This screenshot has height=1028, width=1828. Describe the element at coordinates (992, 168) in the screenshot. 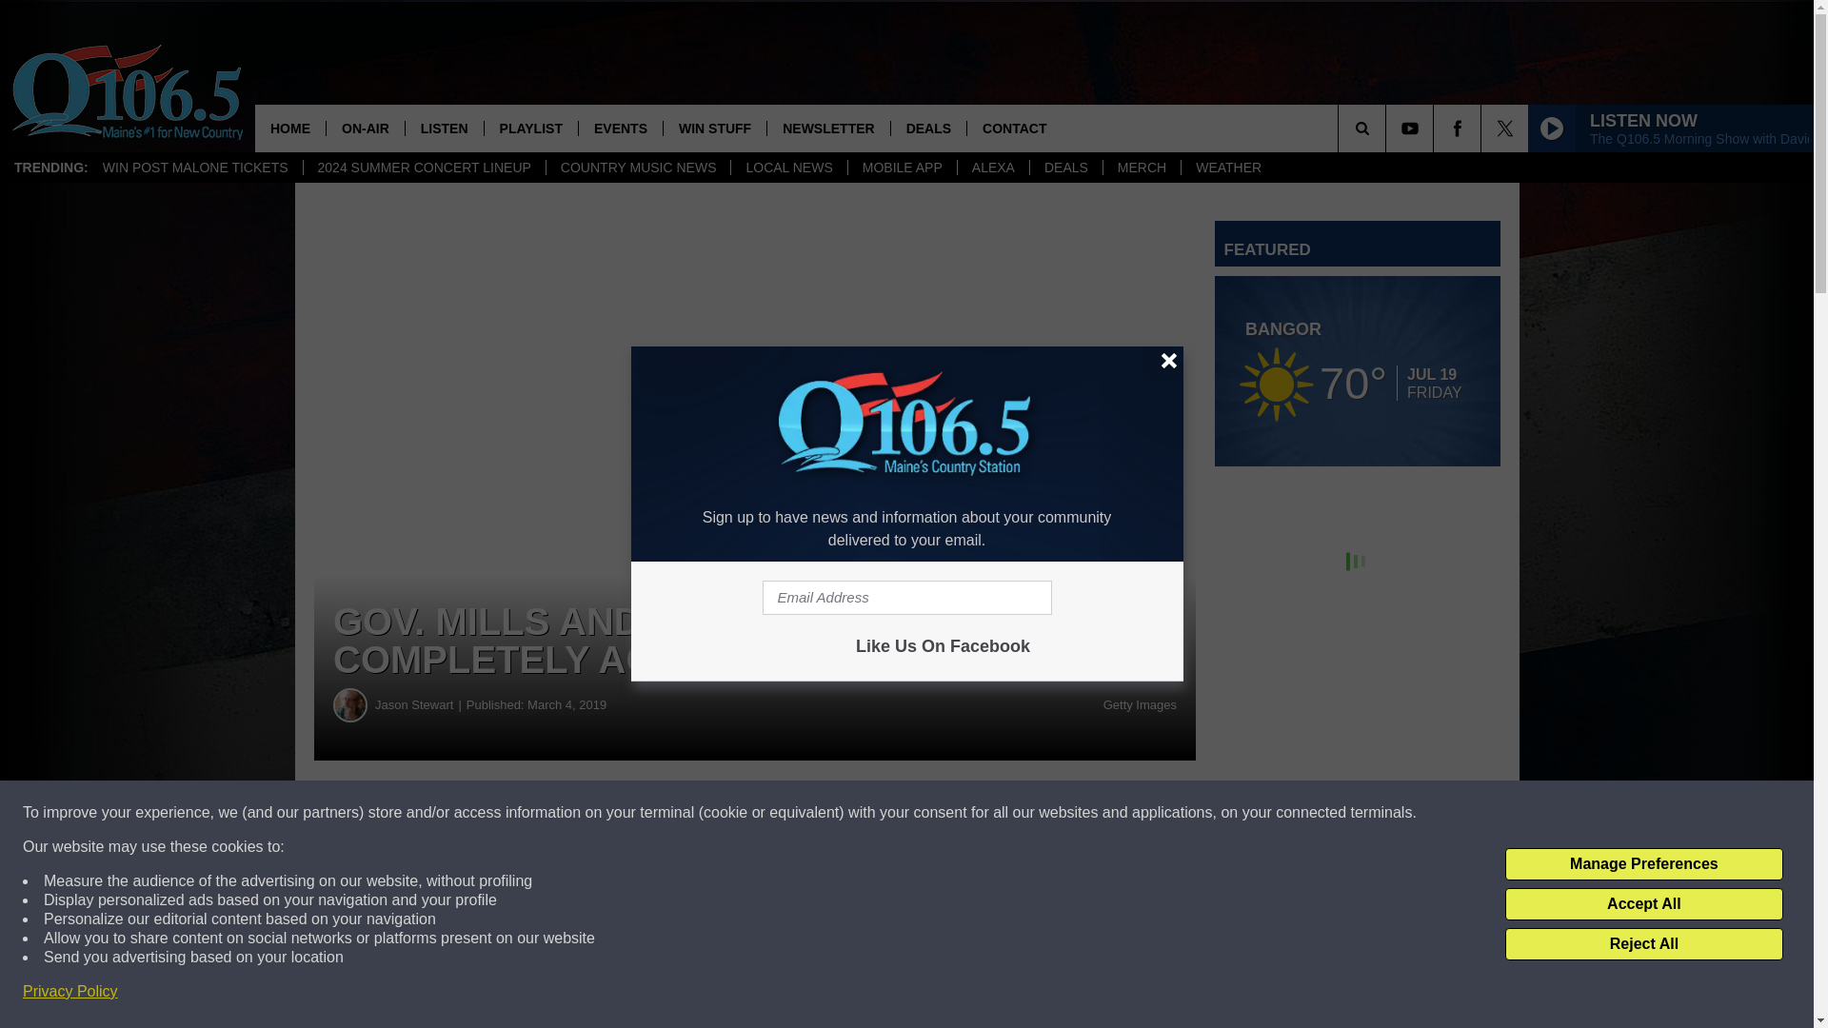

I see `ALEXA` at that location.